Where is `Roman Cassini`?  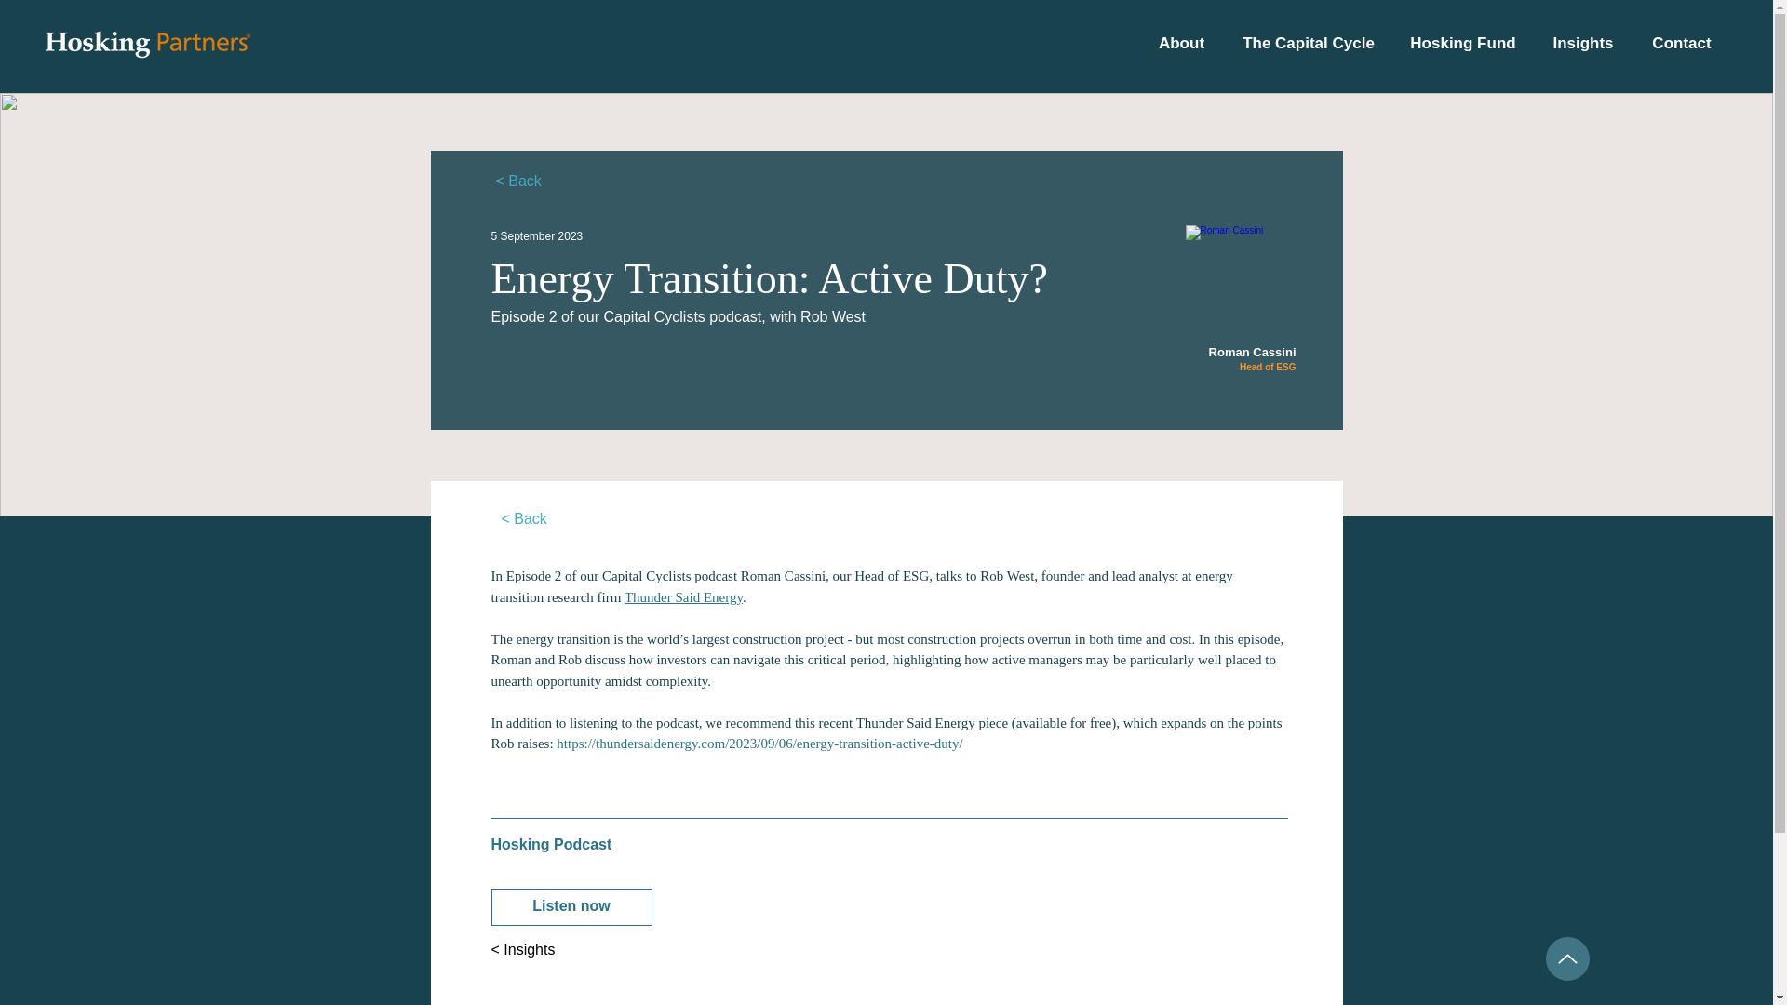
Roman Cassini is located at coordinates (1242, 278).